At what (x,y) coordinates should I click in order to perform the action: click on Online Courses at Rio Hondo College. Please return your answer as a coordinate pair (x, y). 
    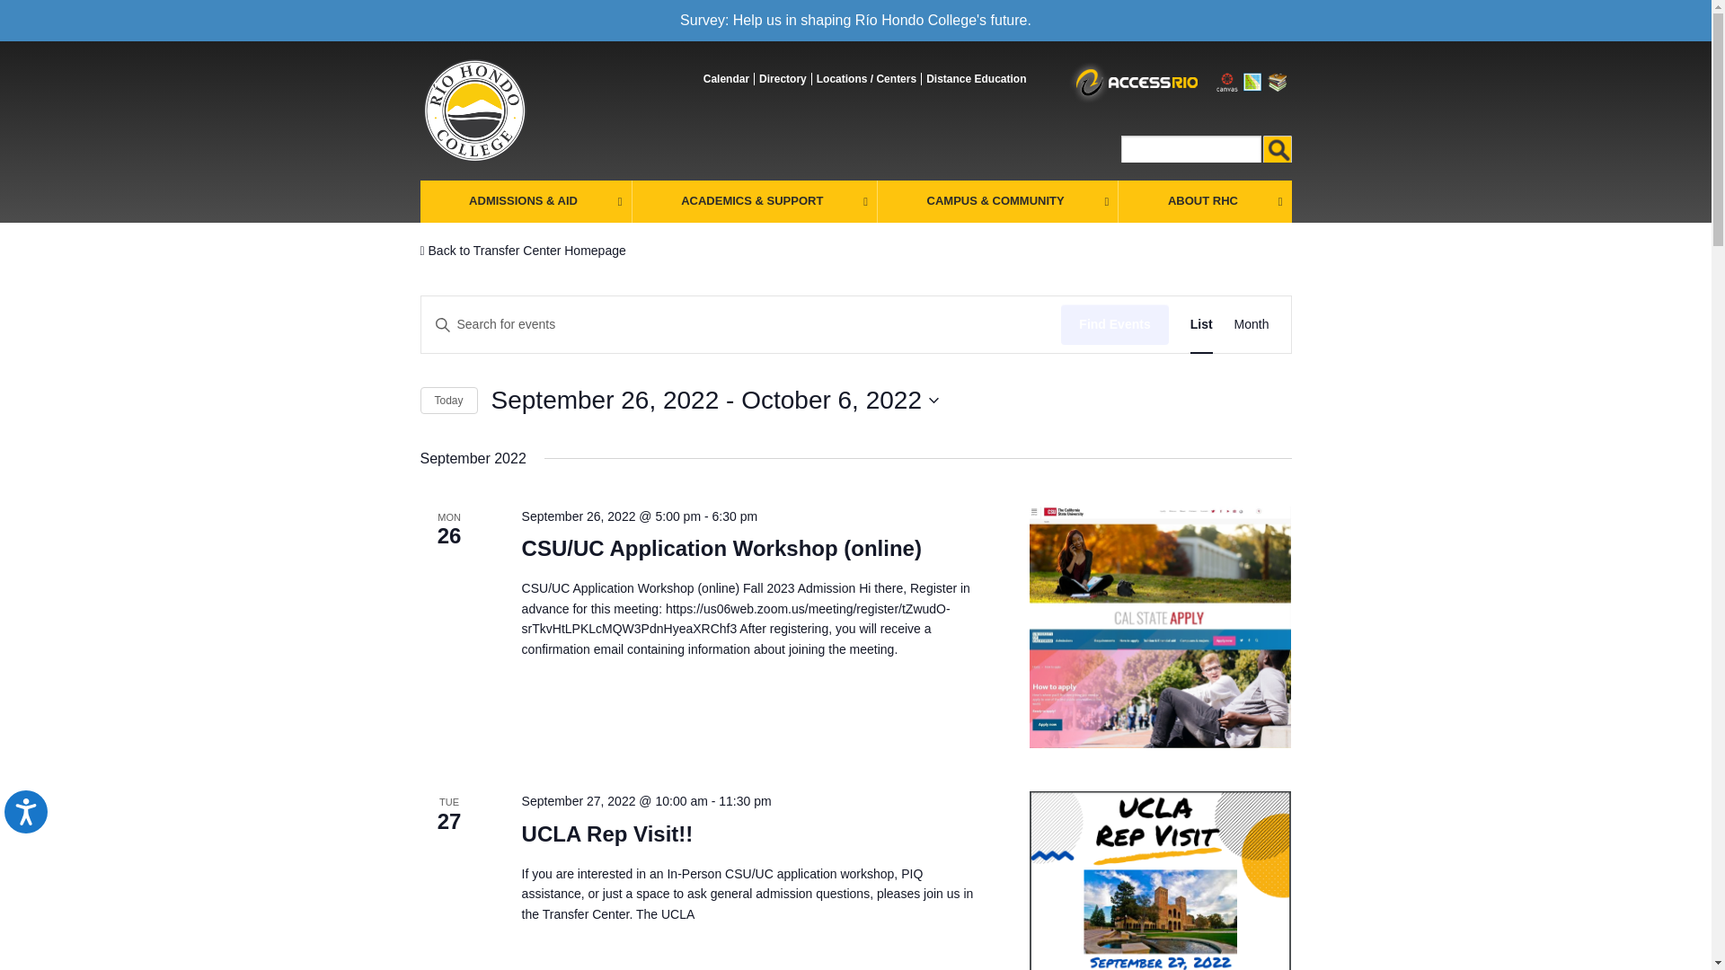
    Looking at the image, I should click on (976, 79).